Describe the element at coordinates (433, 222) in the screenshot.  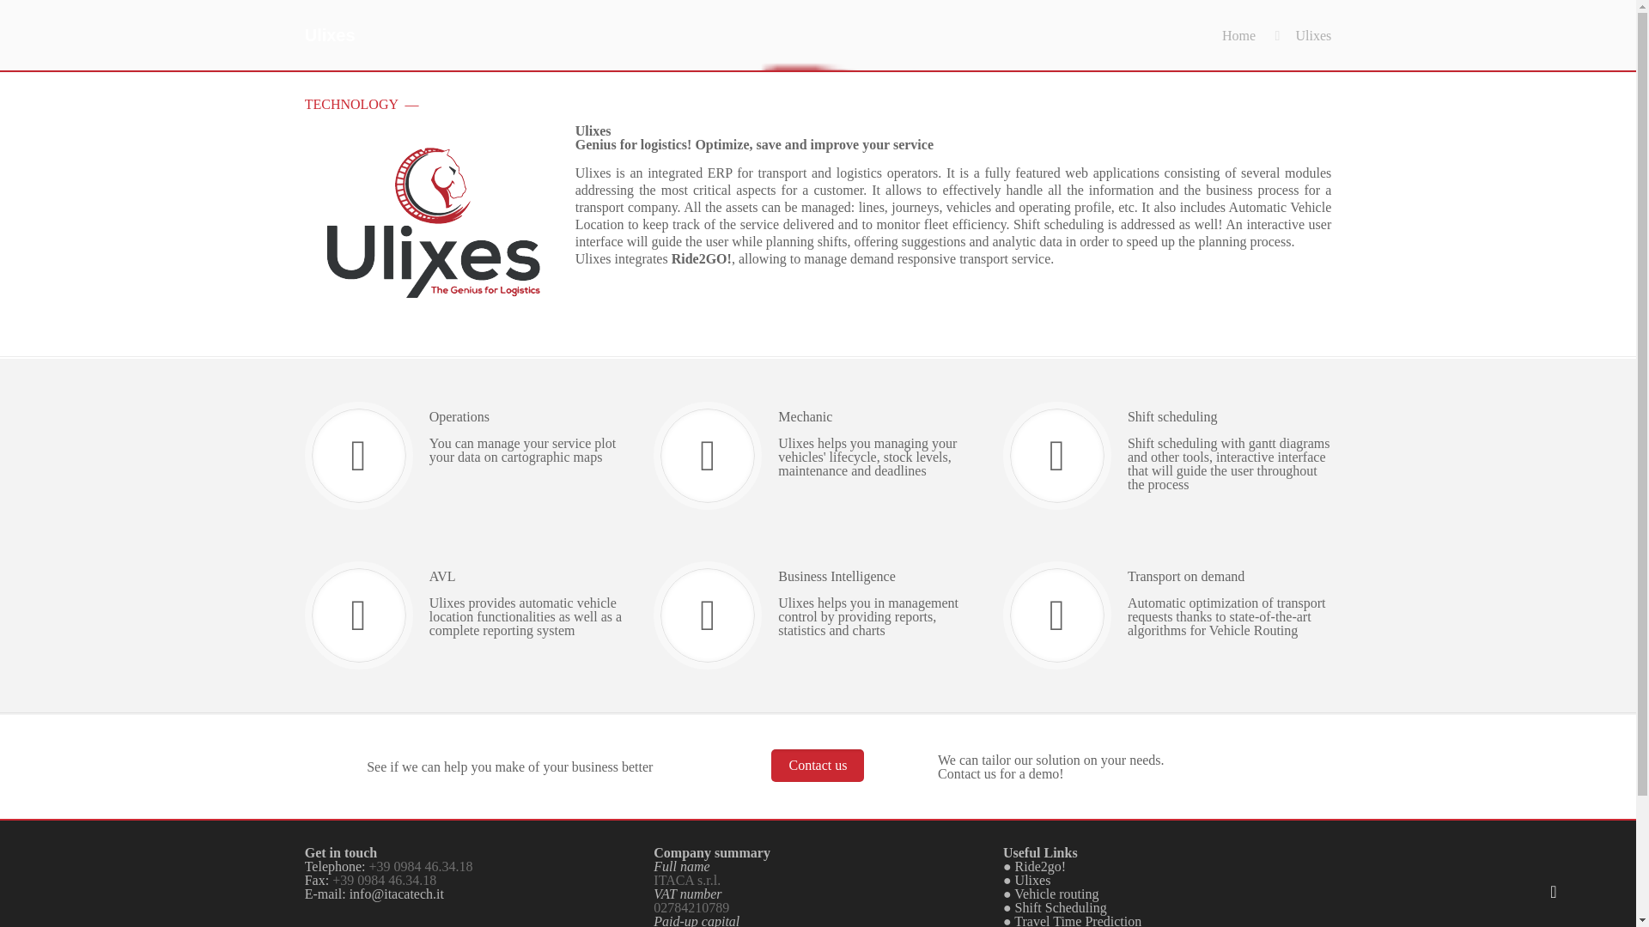
I see `ulixes` at that location.